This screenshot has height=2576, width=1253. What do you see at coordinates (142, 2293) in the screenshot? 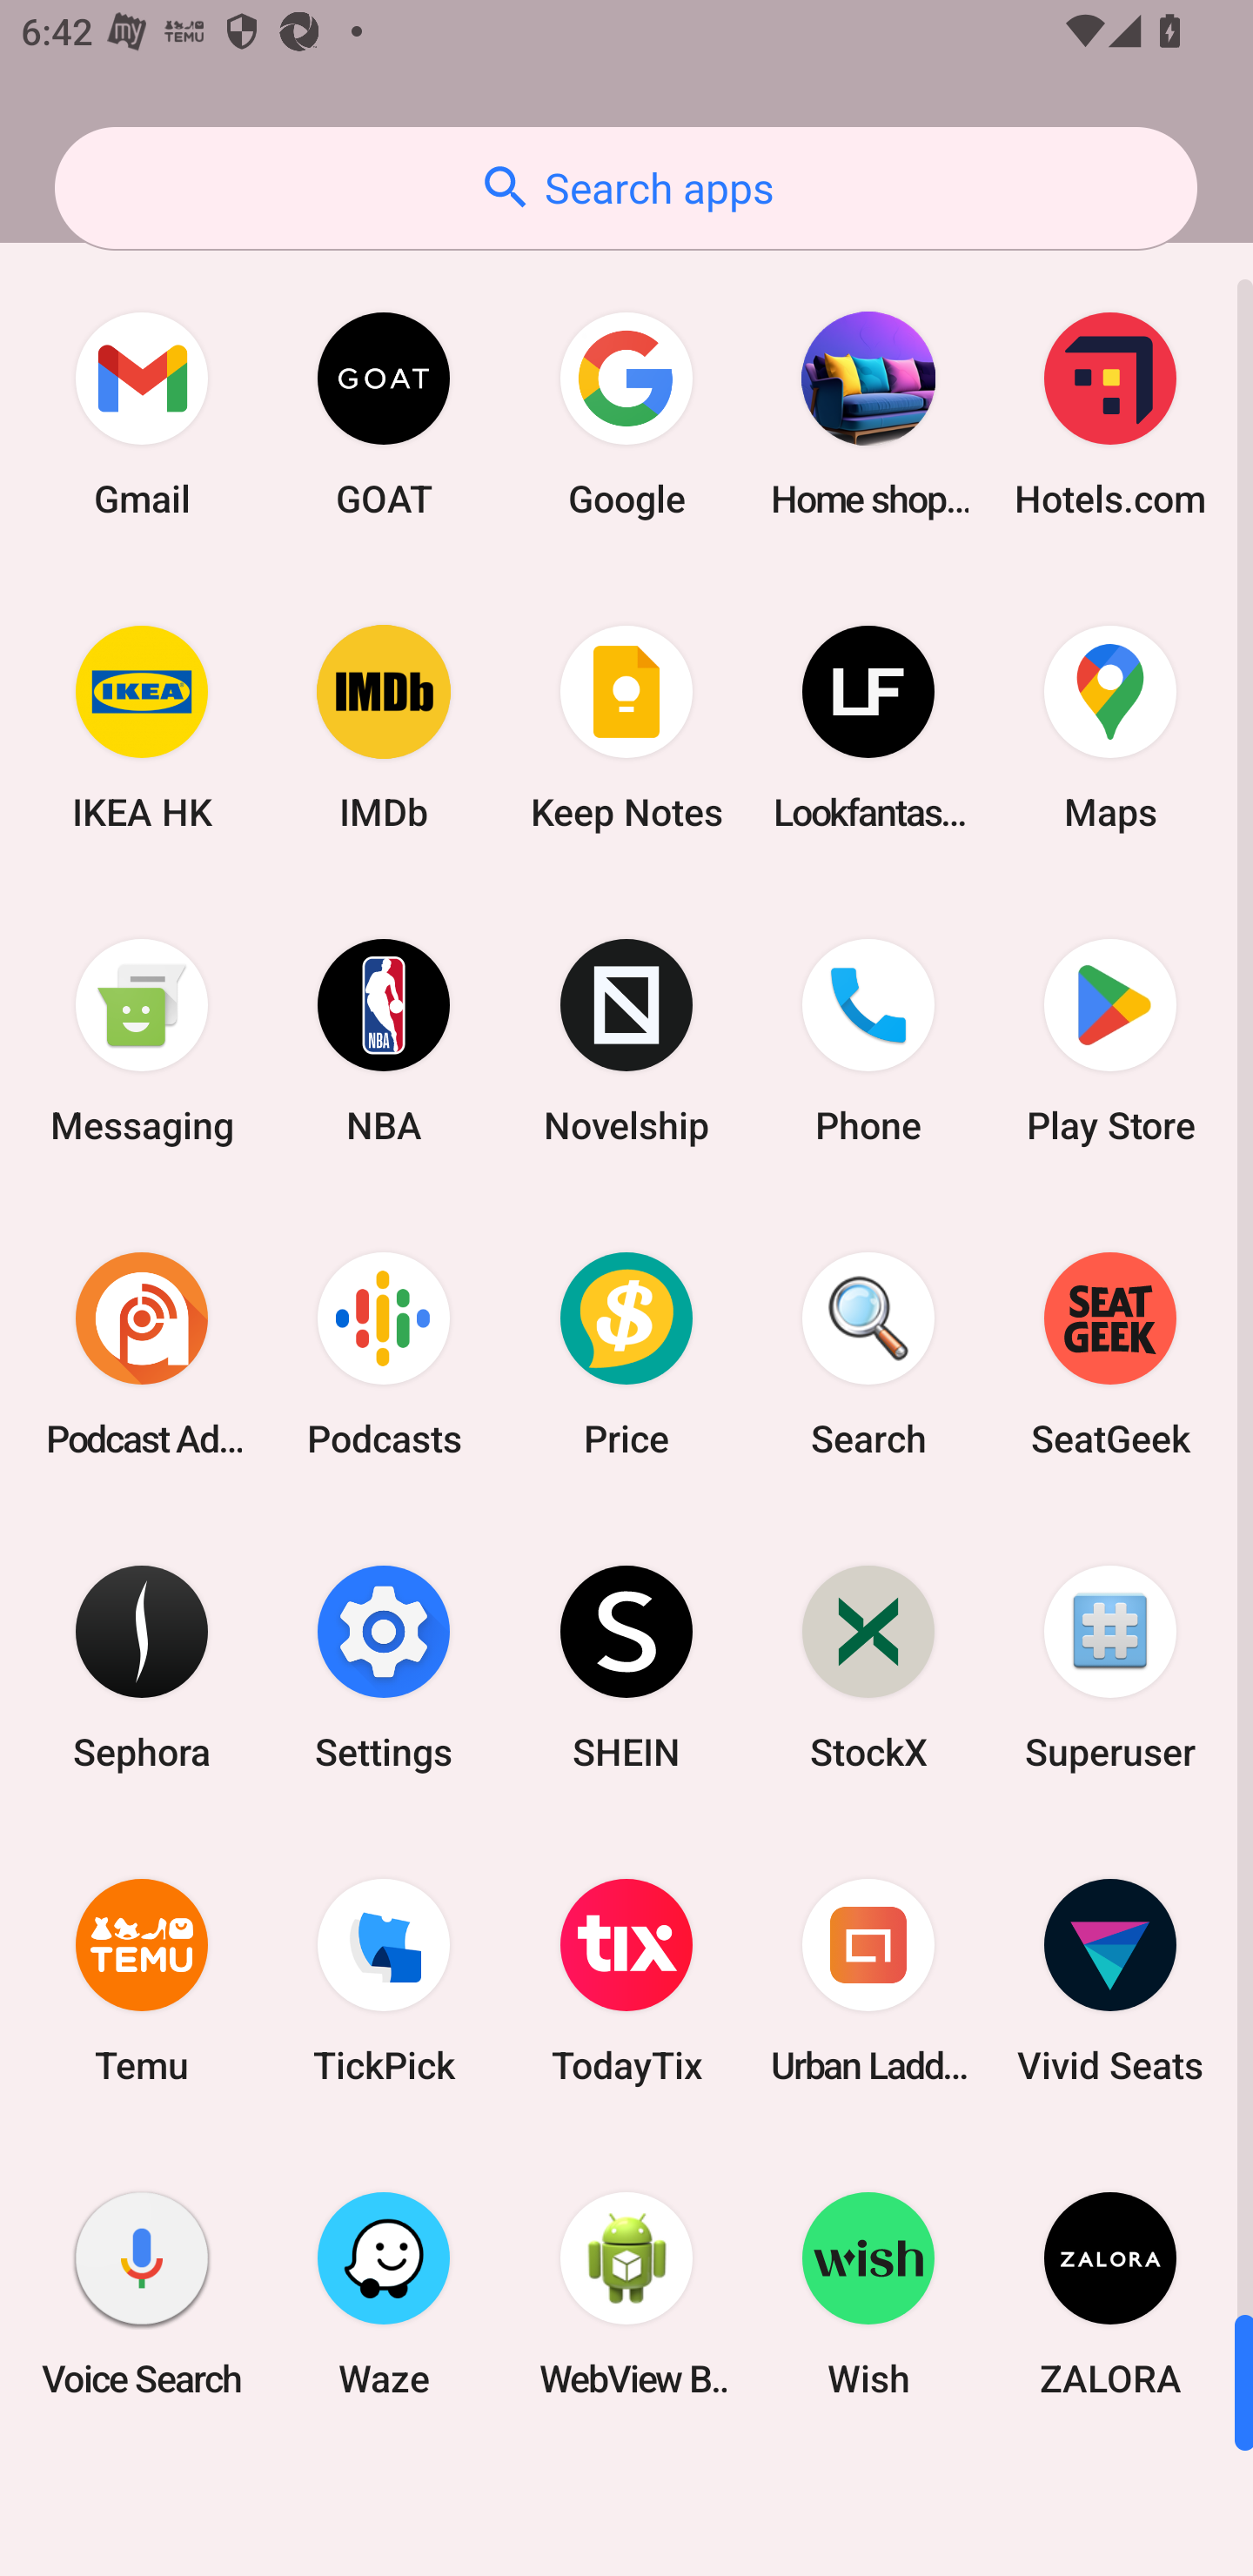
I see `Voice Search` at bounding box center [142, 2293].